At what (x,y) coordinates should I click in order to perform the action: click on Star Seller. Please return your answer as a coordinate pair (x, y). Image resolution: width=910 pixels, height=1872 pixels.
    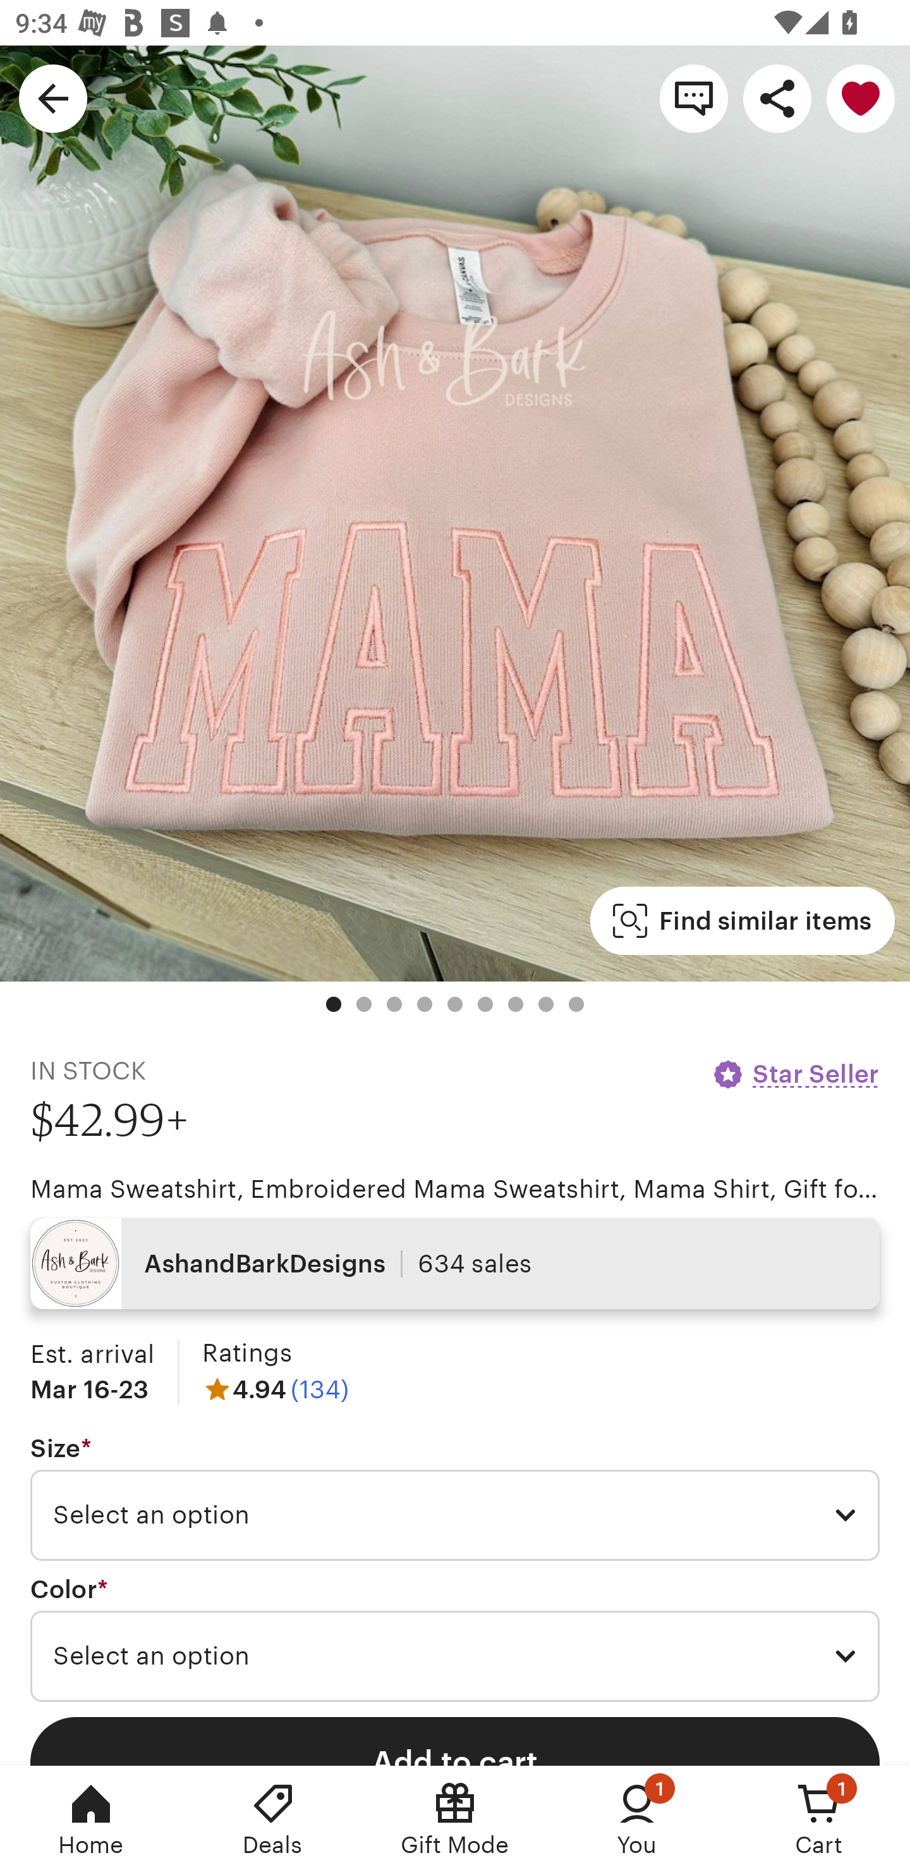
    Looking at the image, I should click on (795, 1074).